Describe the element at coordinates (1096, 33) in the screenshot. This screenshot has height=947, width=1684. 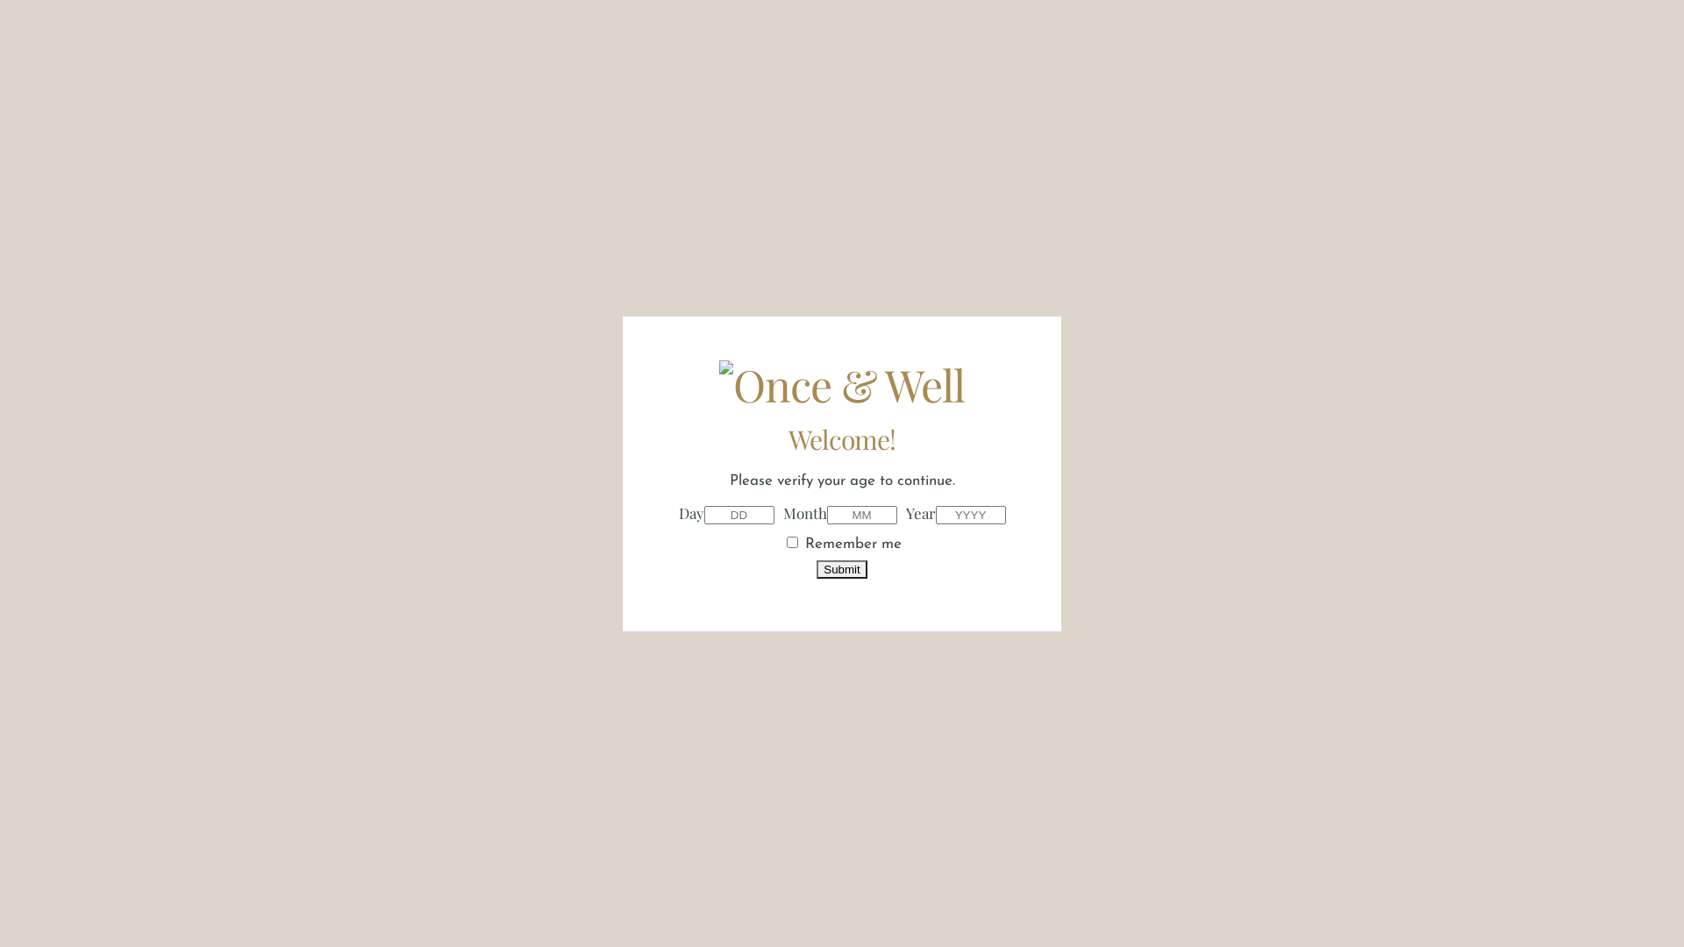
I see `Wines` at that location.